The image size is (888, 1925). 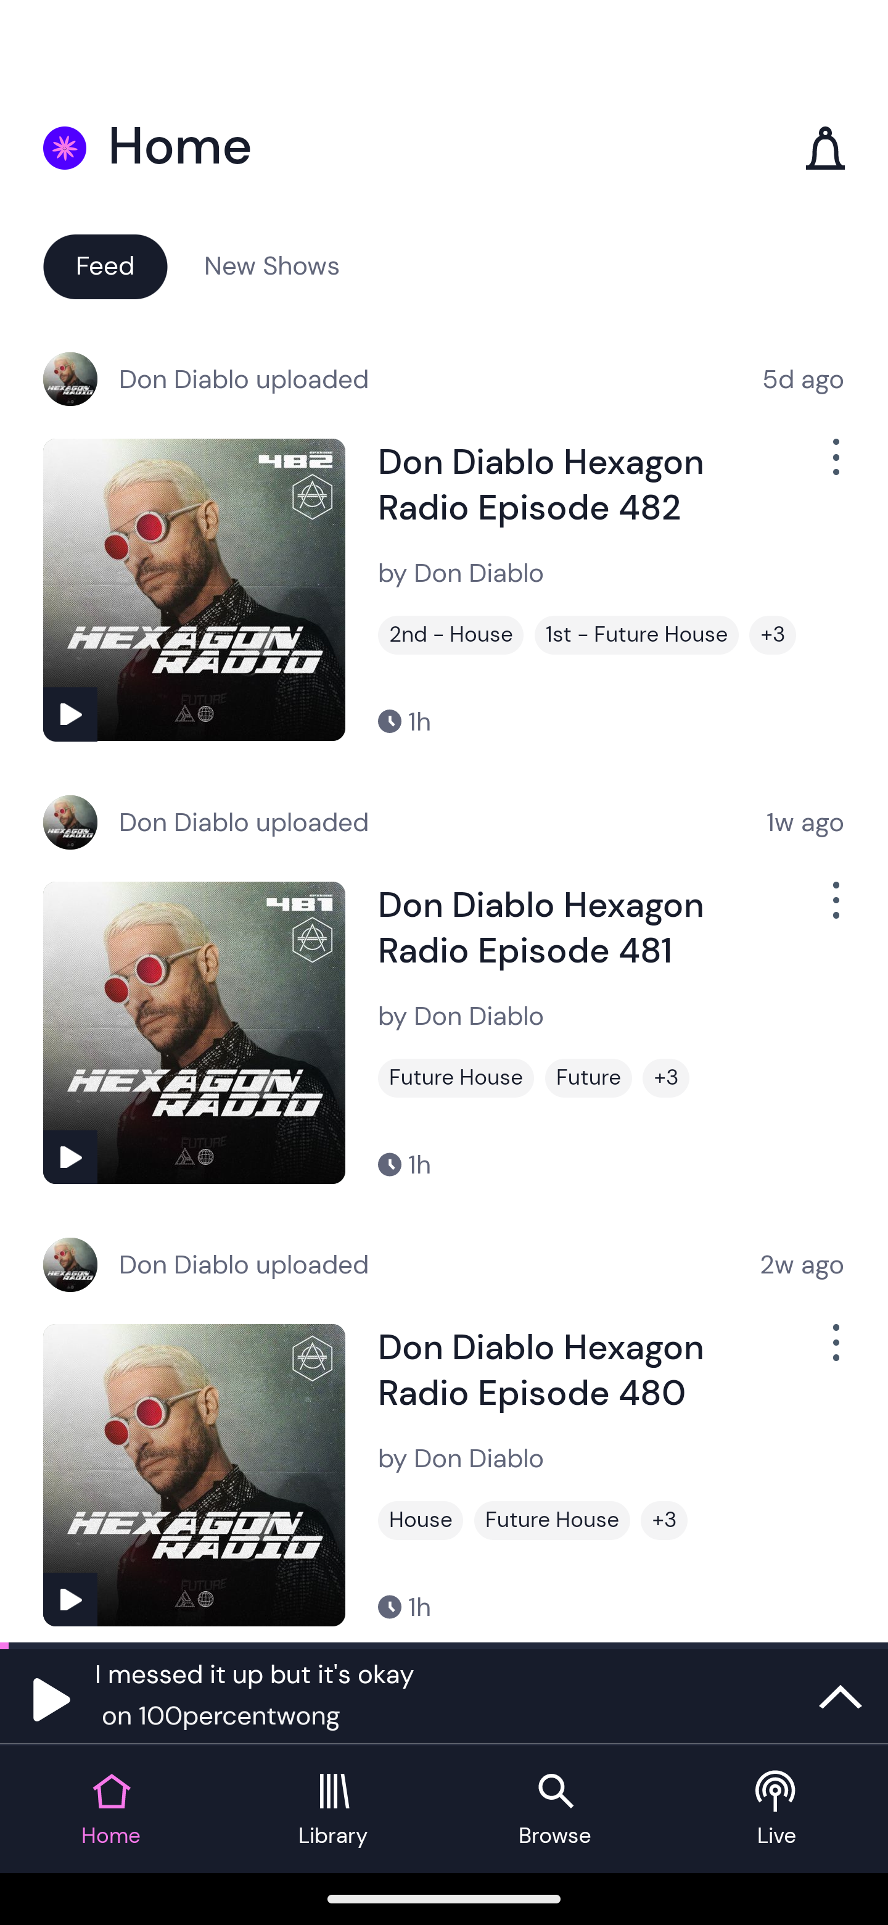 What do you see at coordinates (834, 909) in the screenshot?
I see `Show Options Menu Button` at bounding box center [834, 909].